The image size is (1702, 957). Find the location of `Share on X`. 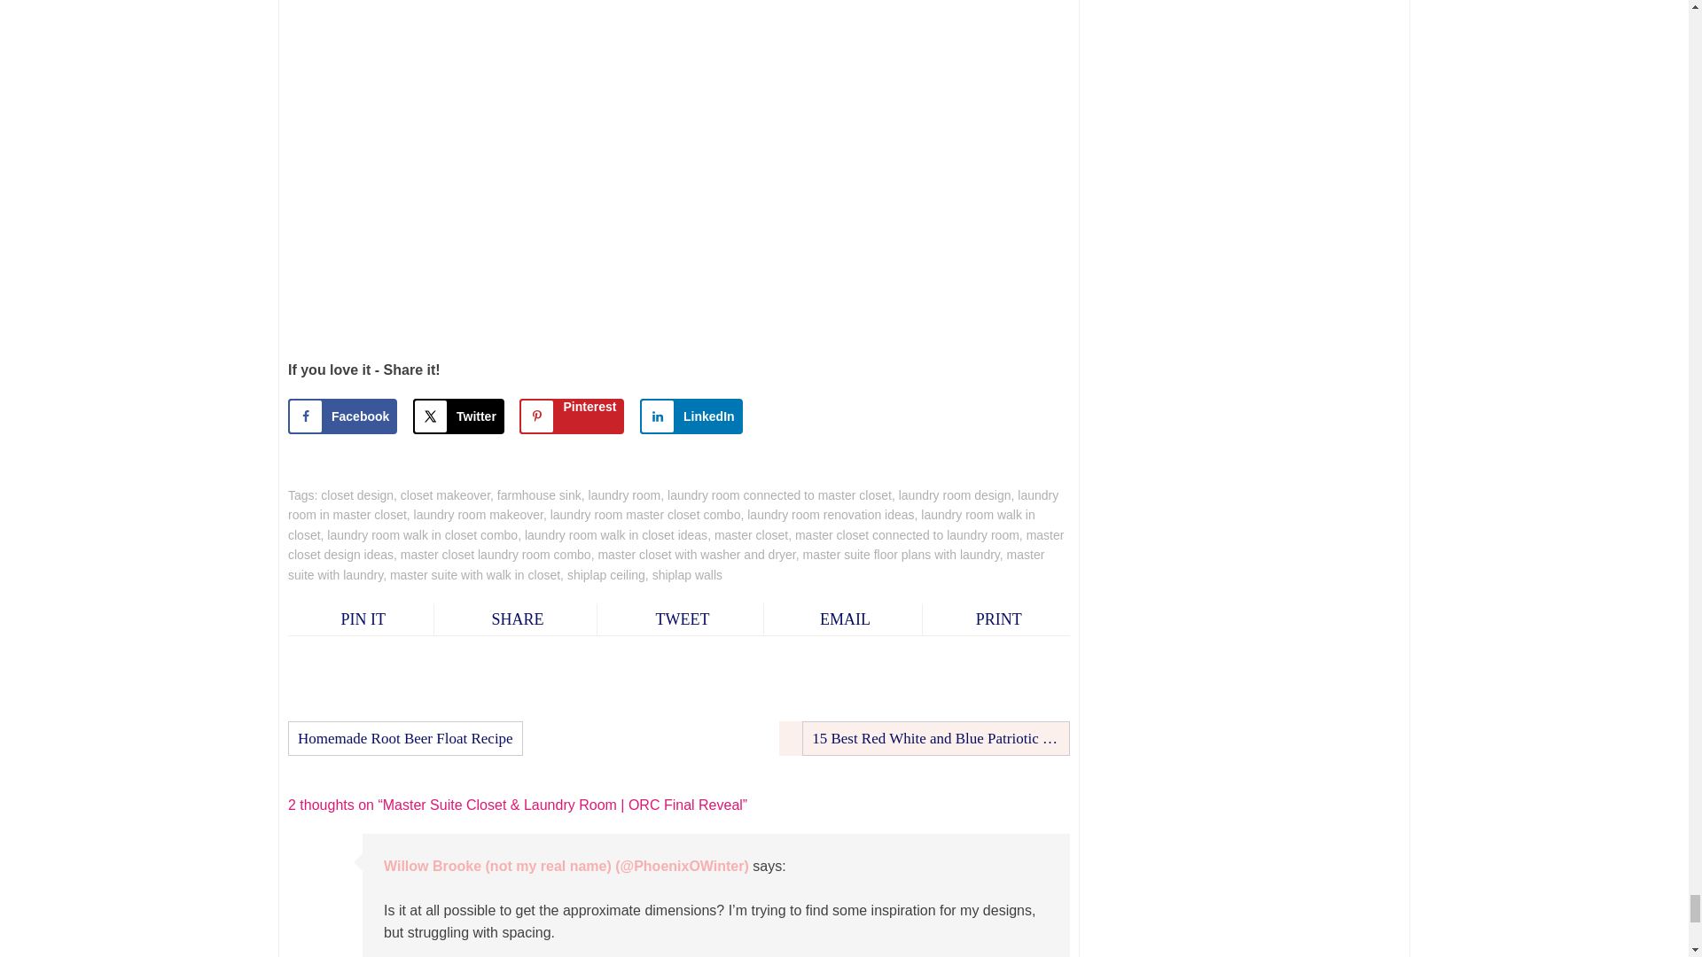

Share on X is located at coordinates (458, 416).